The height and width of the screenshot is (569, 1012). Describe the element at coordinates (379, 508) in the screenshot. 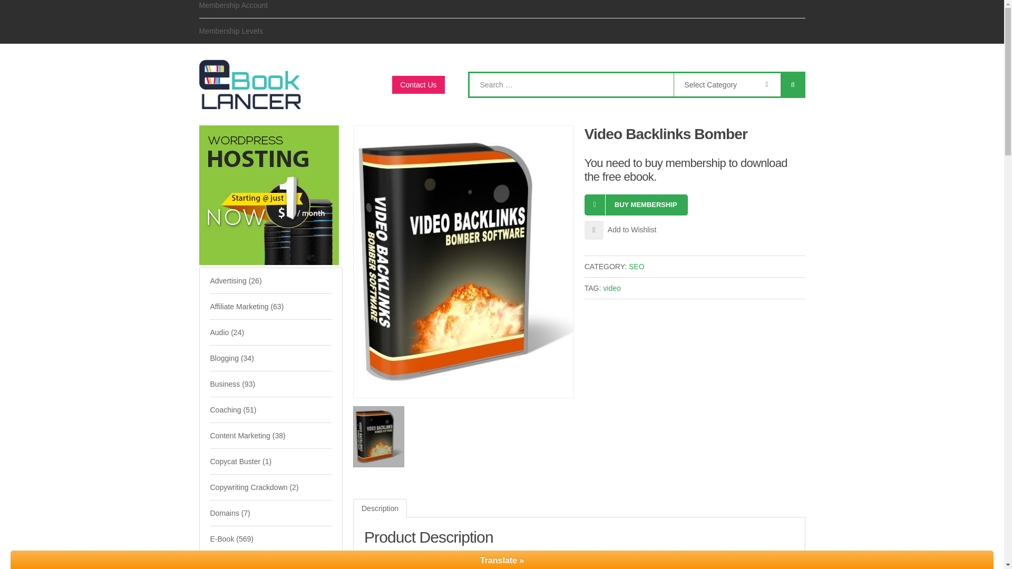

I see `Description` at that location.